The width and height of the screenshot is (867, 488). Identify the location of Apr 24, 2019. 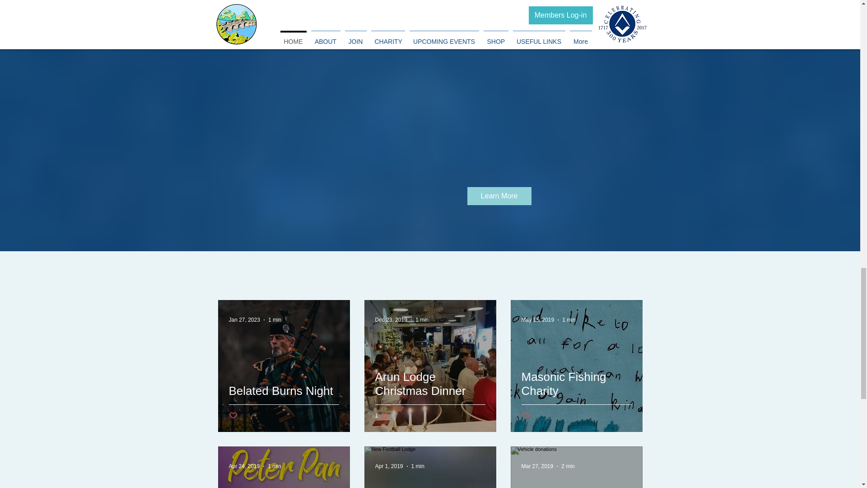
(244, 466).